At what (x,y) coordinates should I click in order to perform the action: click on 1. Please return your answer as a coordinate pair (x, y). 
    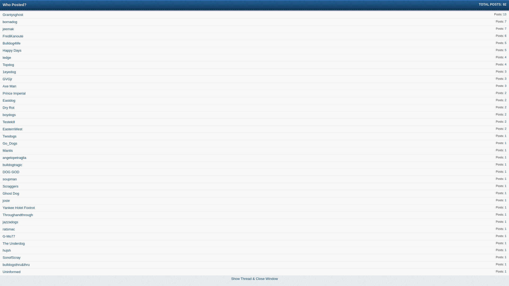
    Looking at the image, I should click on (506, 186).